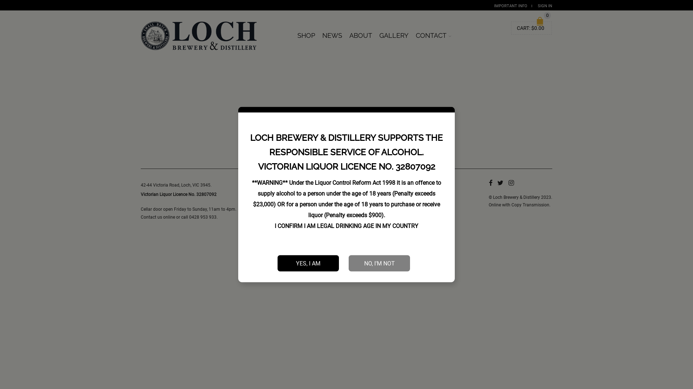  I want to click on CONTACT, so click(433, 36).